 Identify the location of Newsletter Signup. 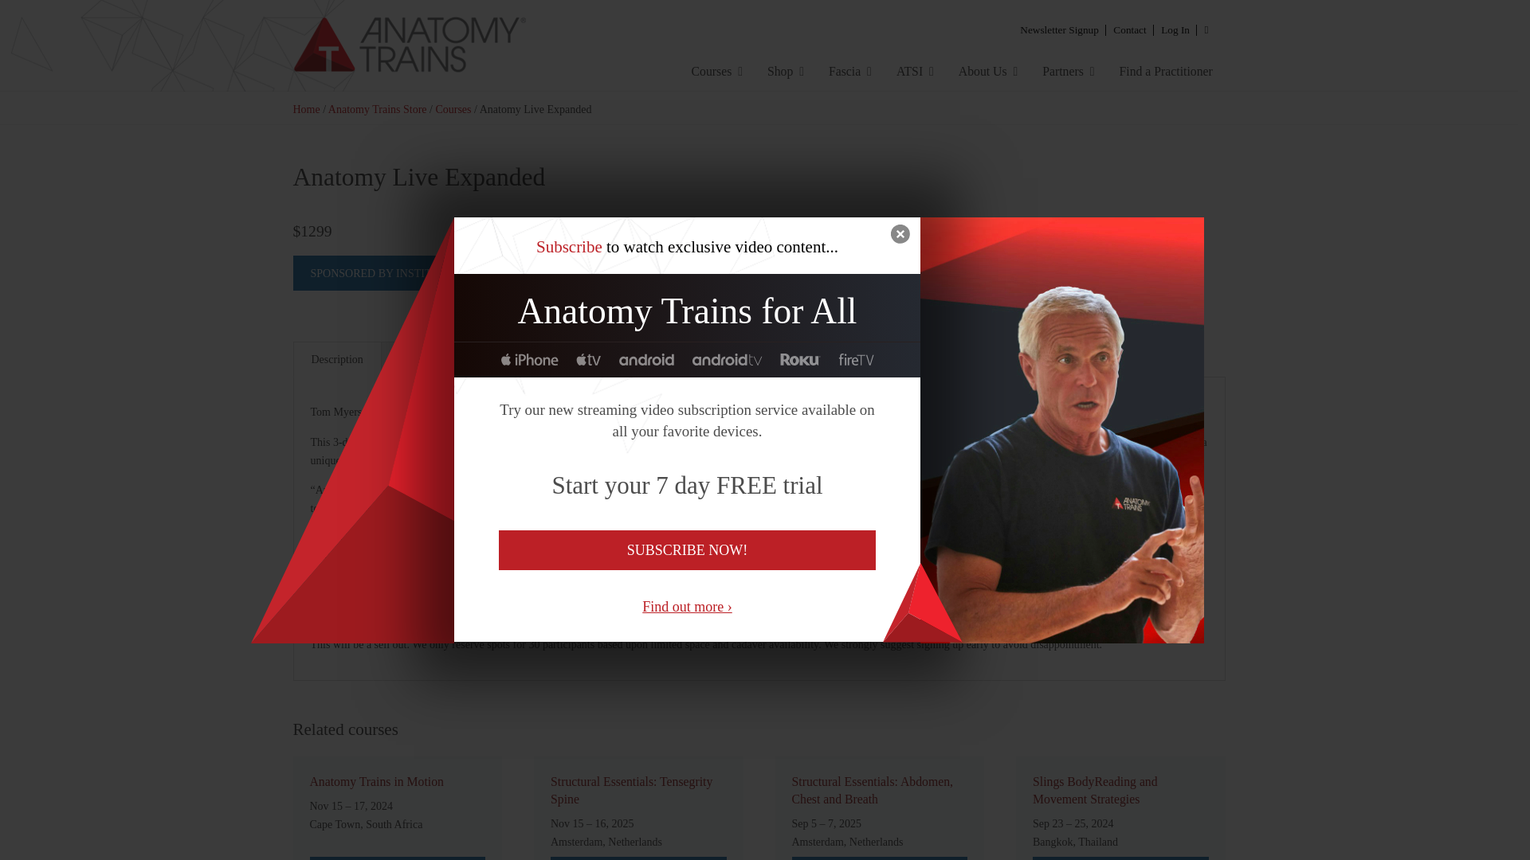
(1060, 29).